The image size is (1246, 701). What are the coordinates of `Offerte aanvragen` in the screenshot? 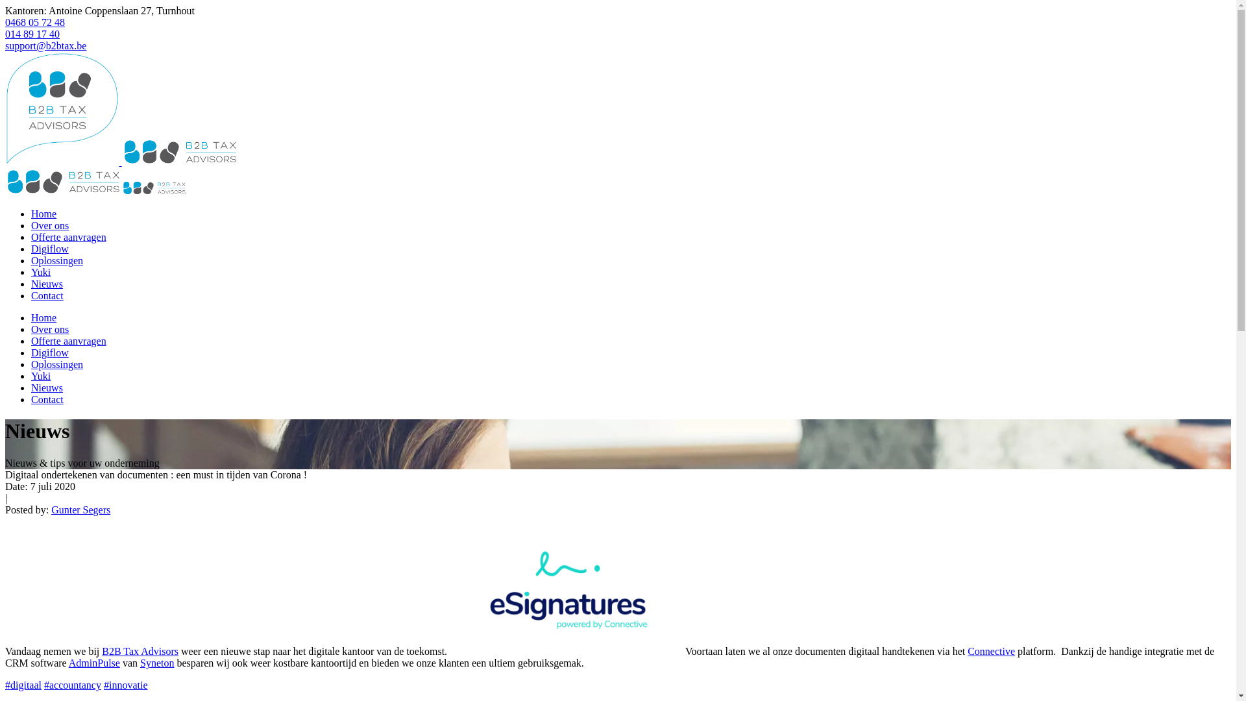 It's located at (69, 237).